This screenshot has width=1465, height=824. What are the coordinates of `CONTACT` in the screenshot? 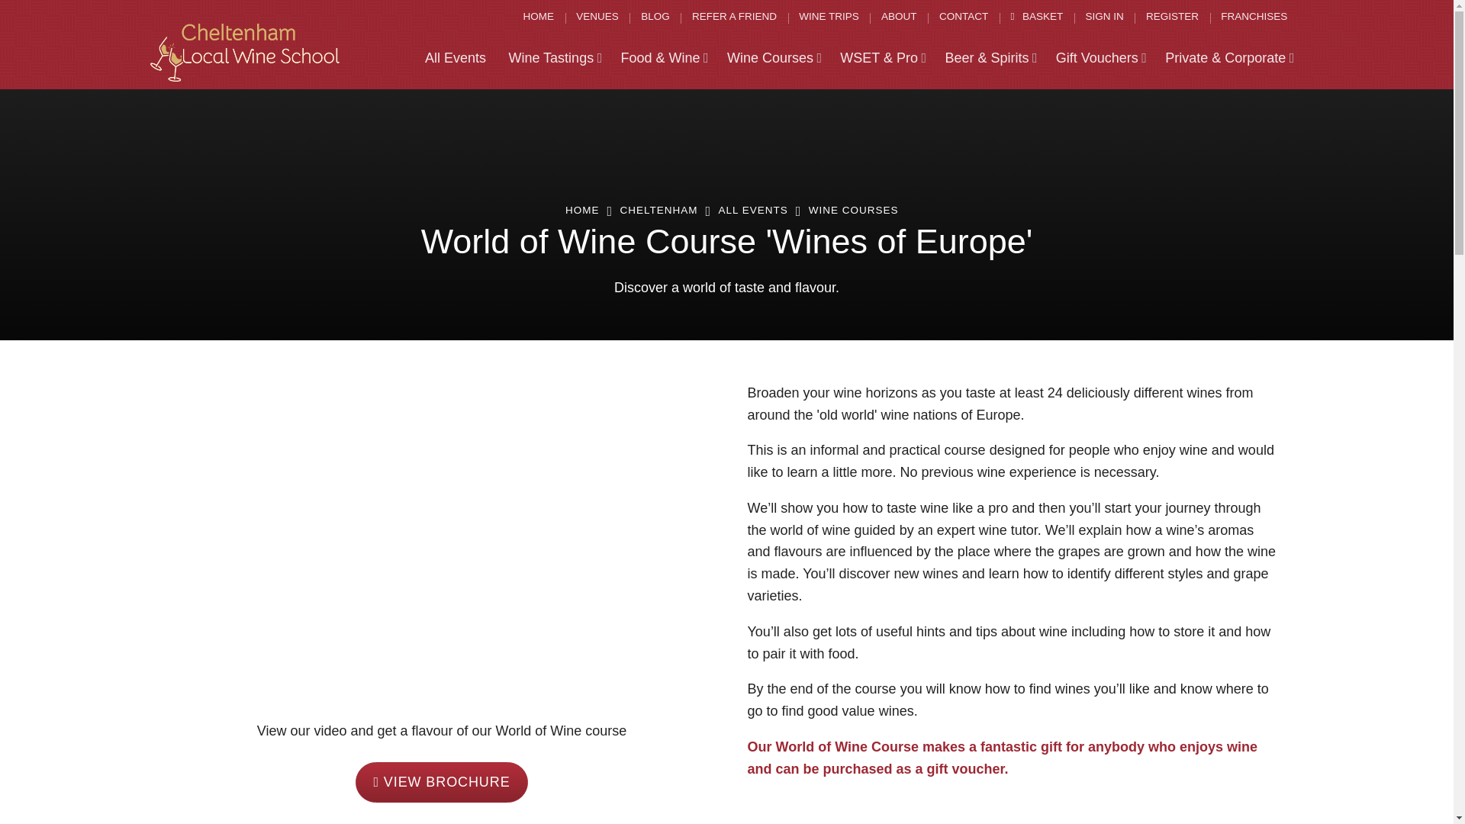 It's located at (964, 17).